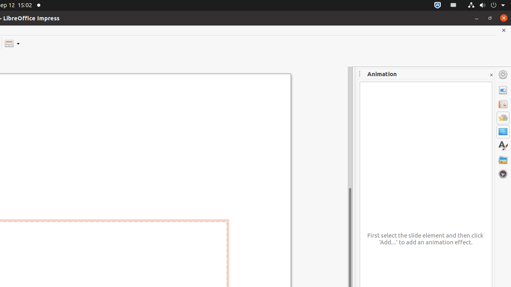 The width and height of the screenshot is (511, 287). Describe the element at coordinates (12, 43) in the screenshot. I see `Slide Layout` at that location.